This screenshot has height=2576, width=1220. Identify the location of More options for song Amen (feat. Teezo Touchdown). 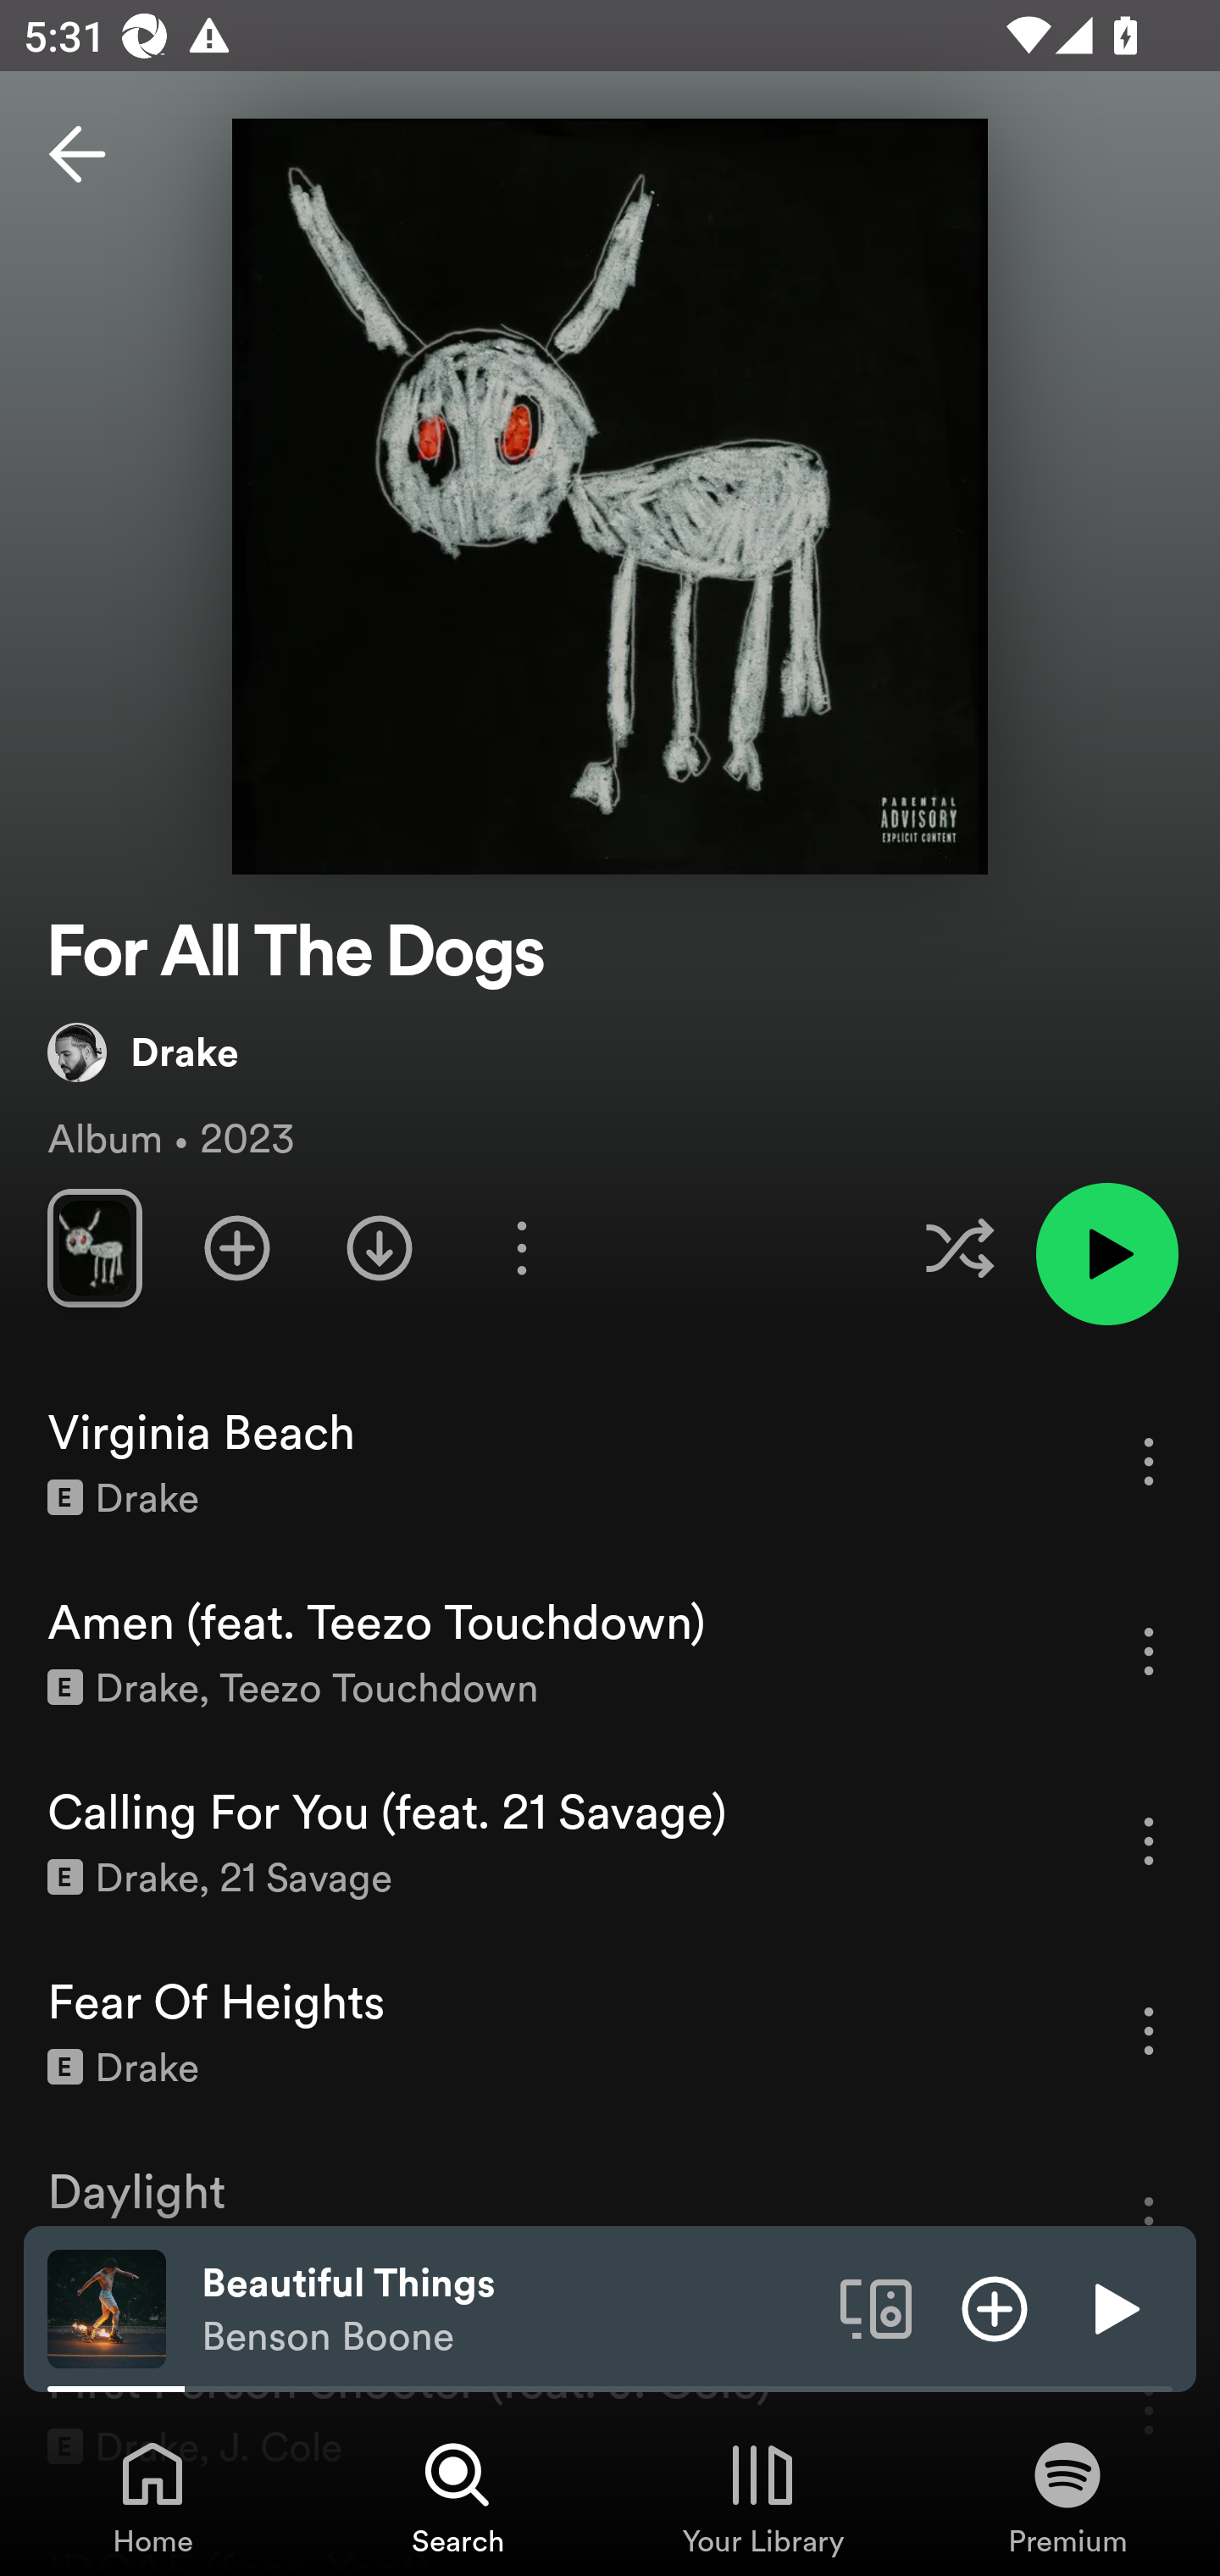
(1149, 1651).